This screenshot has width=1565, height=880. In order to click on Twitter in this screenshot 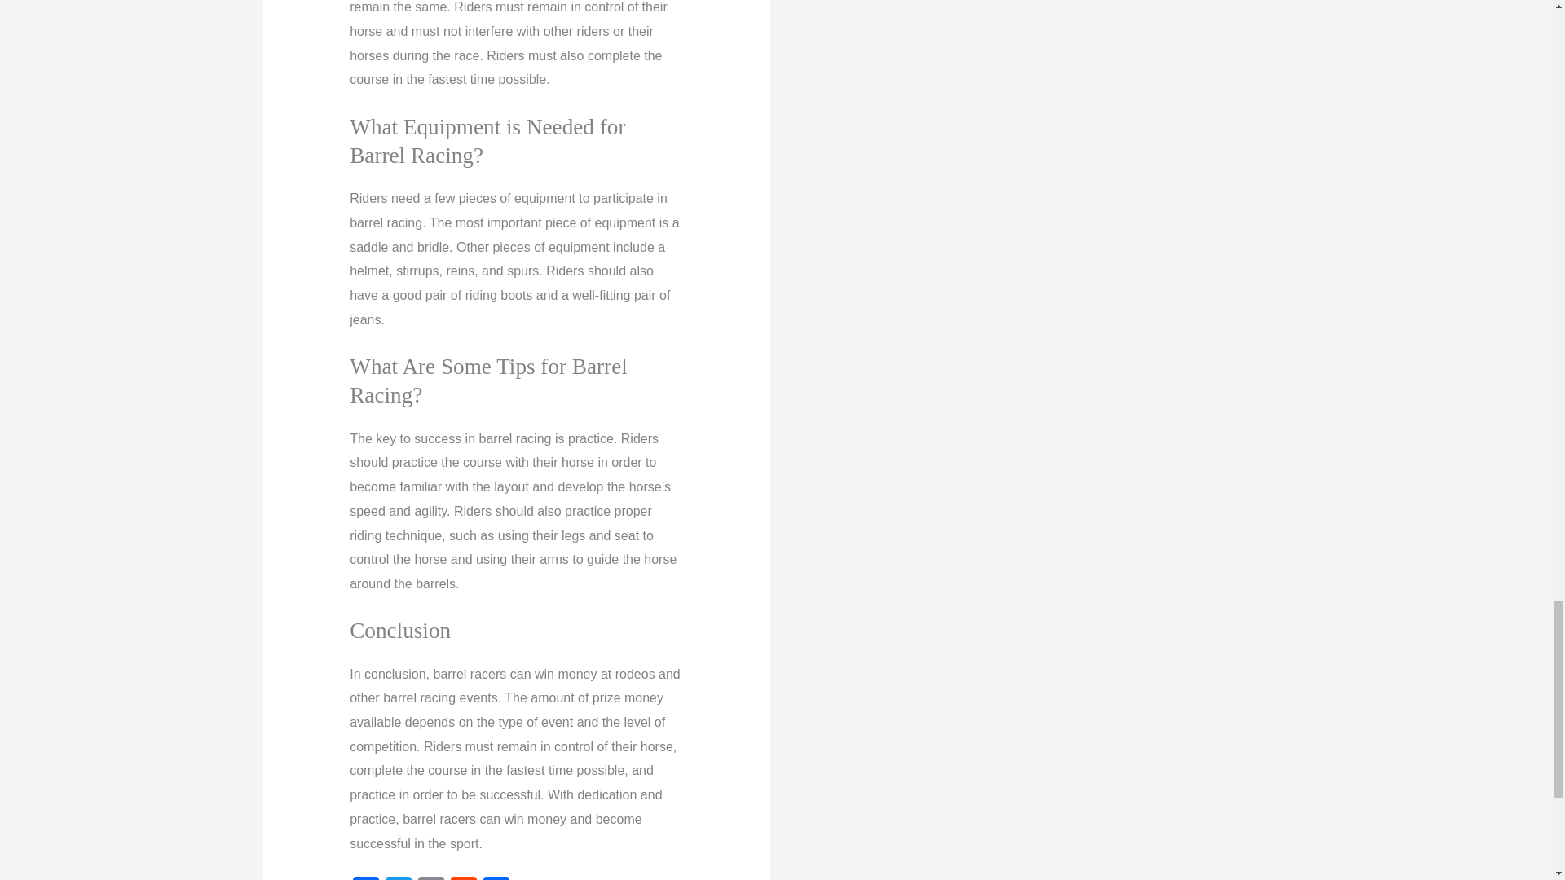, I will do `click(398, 878)`.